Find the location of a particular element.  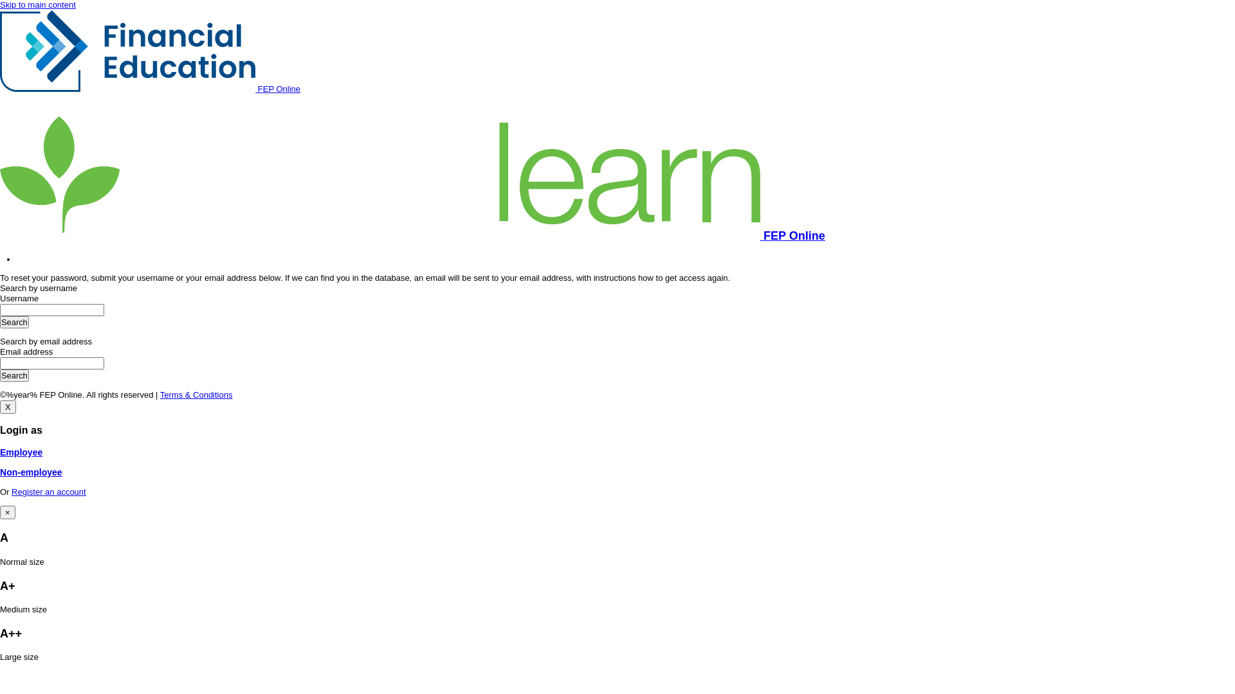

Search is located at coordinates (14, 323).